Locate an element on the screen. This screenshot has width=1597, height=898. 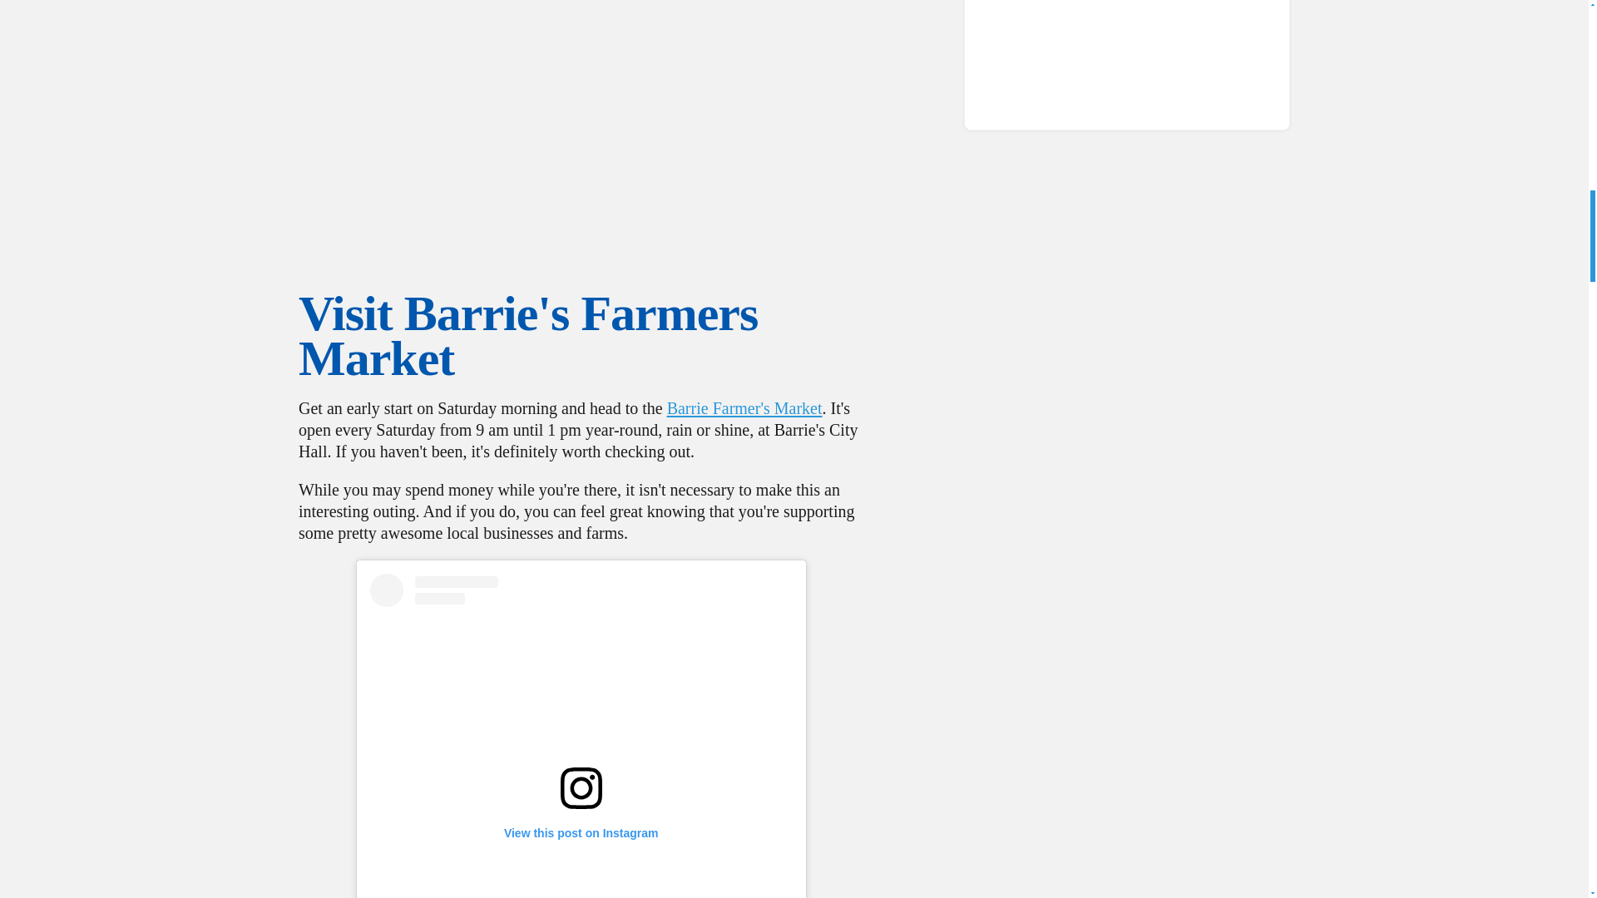
YouTube video player is located at coordinates (581, 118).